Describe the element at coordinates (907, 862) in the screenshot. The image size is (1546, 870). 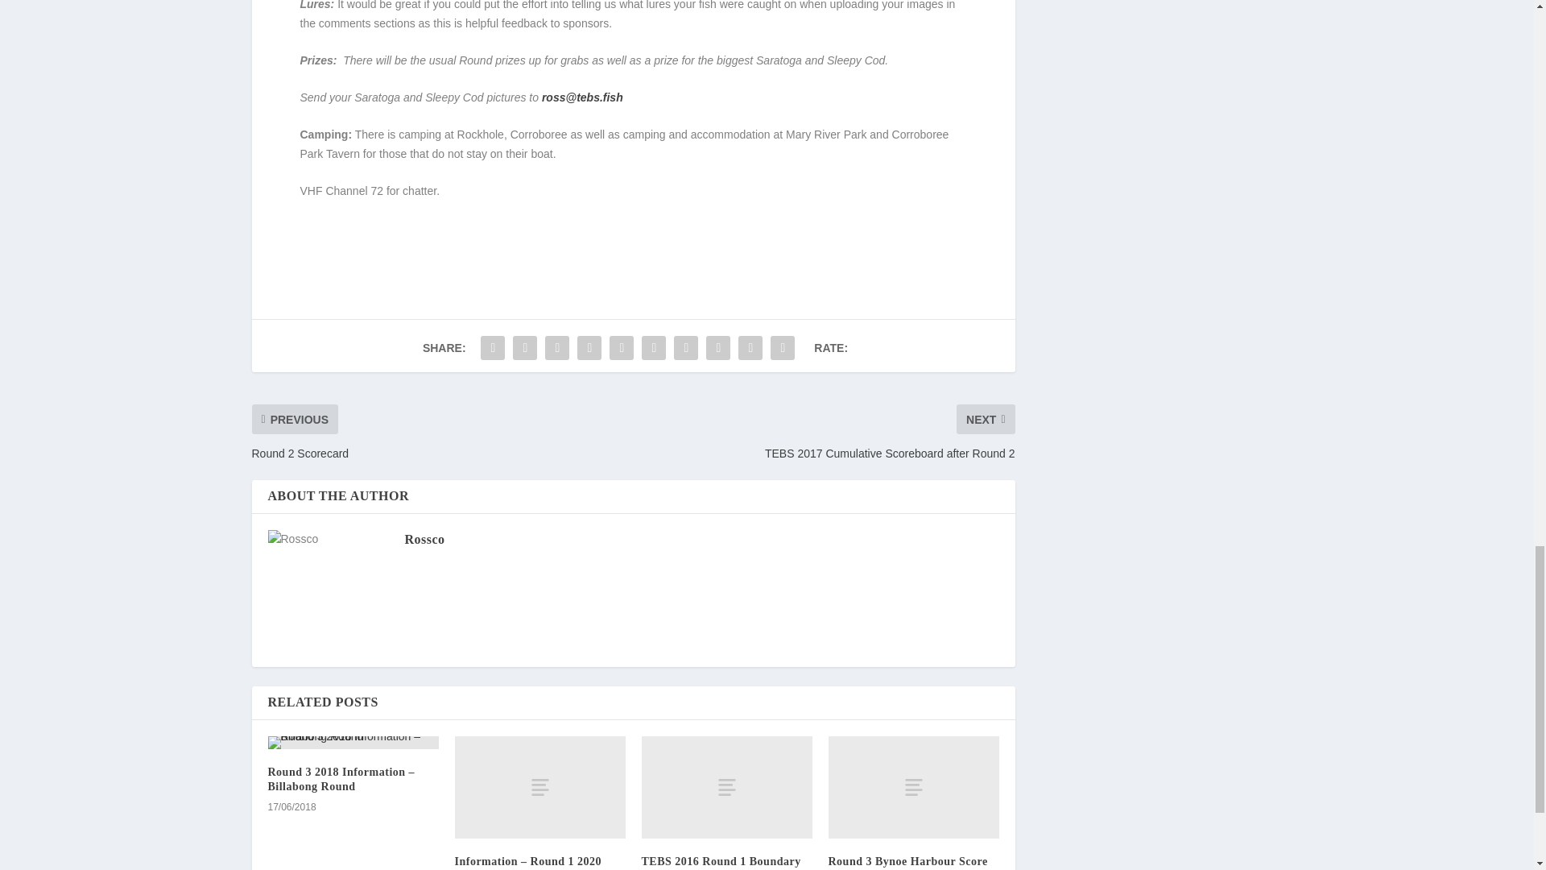
I see `Round 3 Bynoe Harbour Score Card 2023` at that location.